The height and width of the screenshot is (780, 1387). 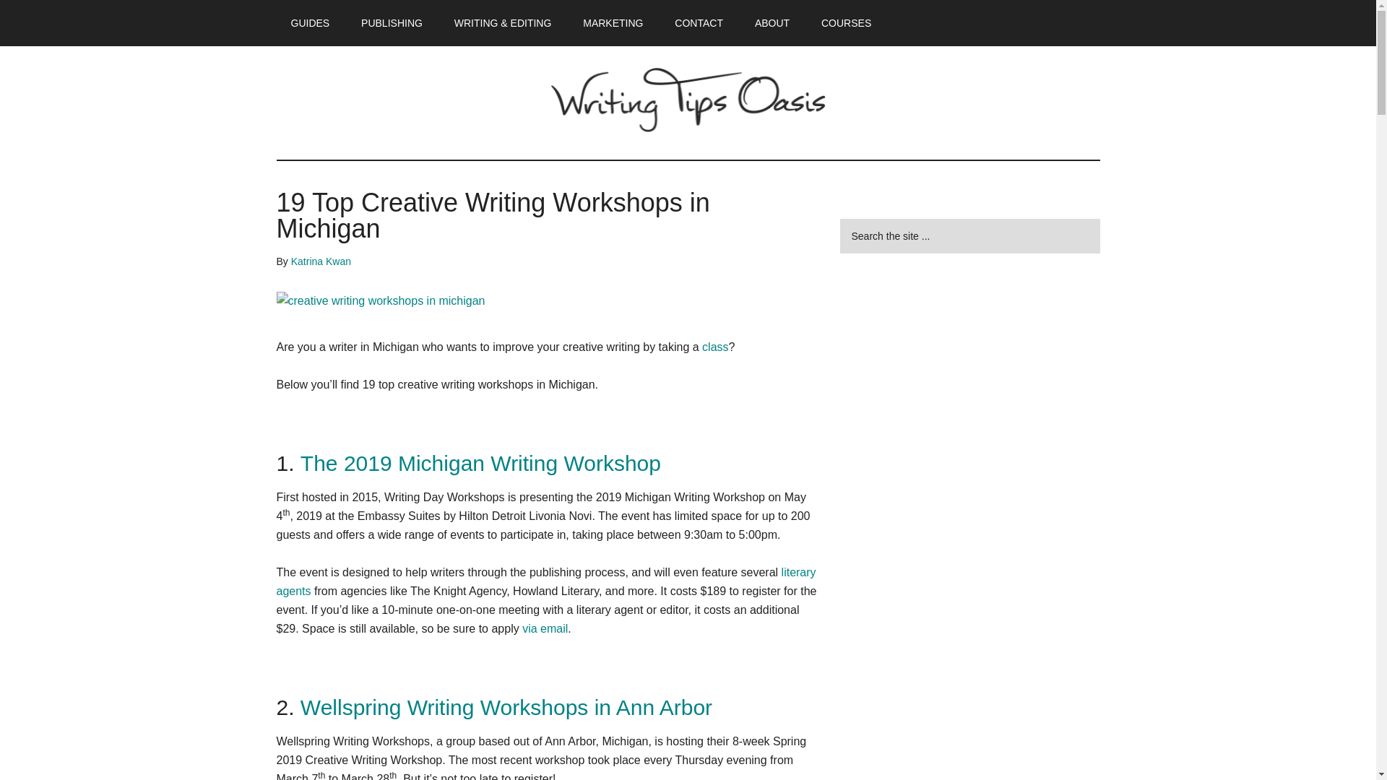 What do you see at coordinates (481, 463) in the screenshot?
I see `The 2019 Michigan Writing Workshop` at bounding box center [481, 463].